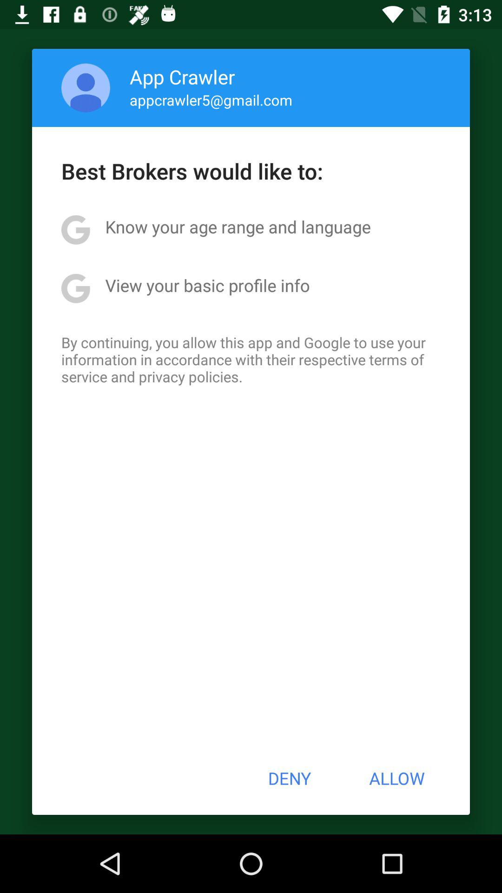 The height and width of the screenshot is (893, 502). What do you see at coordinates (207, 285) in the screenshot?
I see `tap view your basic` at bounding box center [207, 285].